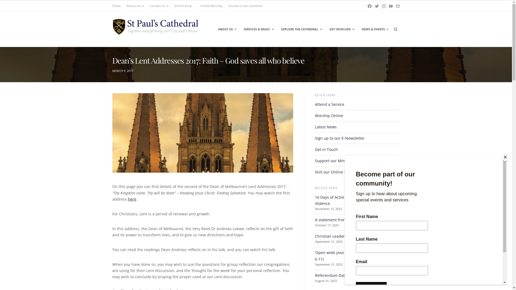 This screenshot has height=290, width=516. I want to click on Get in Touch, so click(326, 149).